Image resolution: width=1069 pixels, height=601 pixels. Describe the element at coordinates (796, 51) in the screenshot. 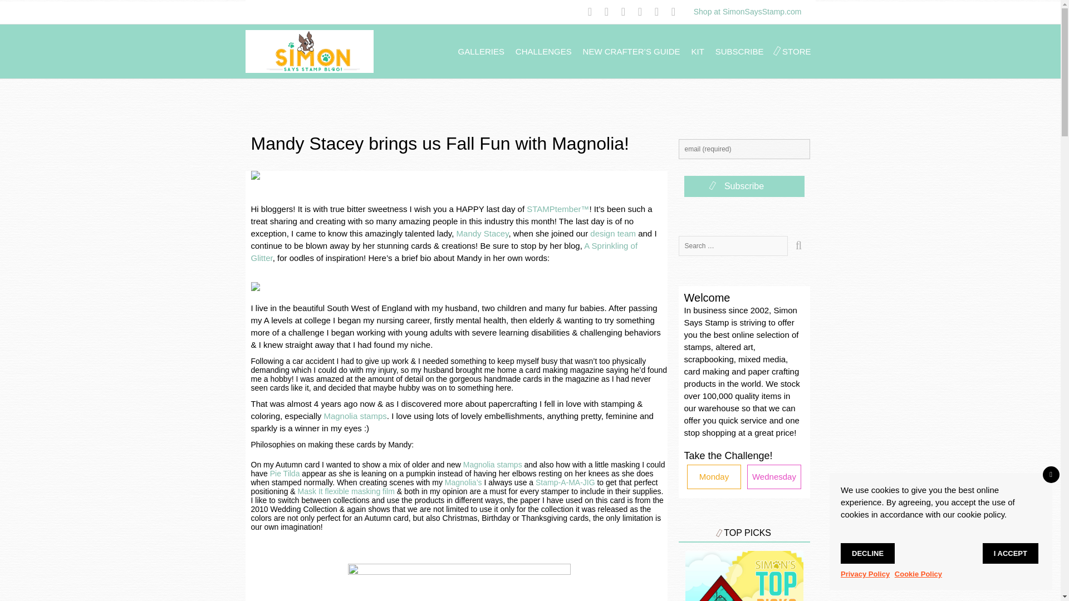

I see `STORE` at that location.